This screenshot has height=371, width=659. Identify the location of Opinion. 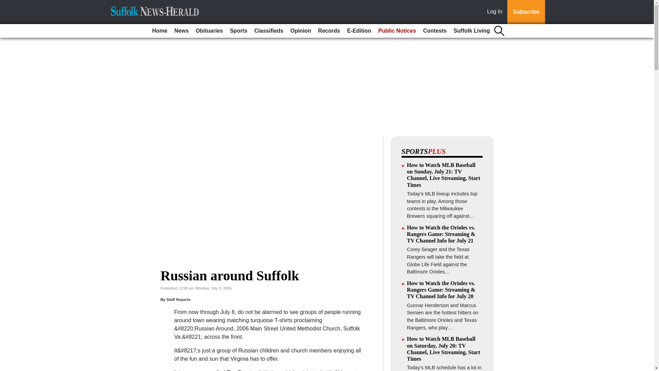
(300, 31).